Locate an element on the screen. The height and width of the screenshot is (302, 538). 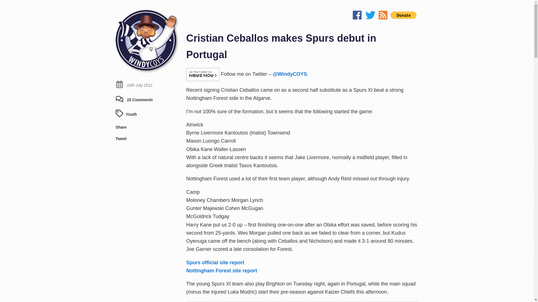
Tweet is located at coordinates (121, 139).